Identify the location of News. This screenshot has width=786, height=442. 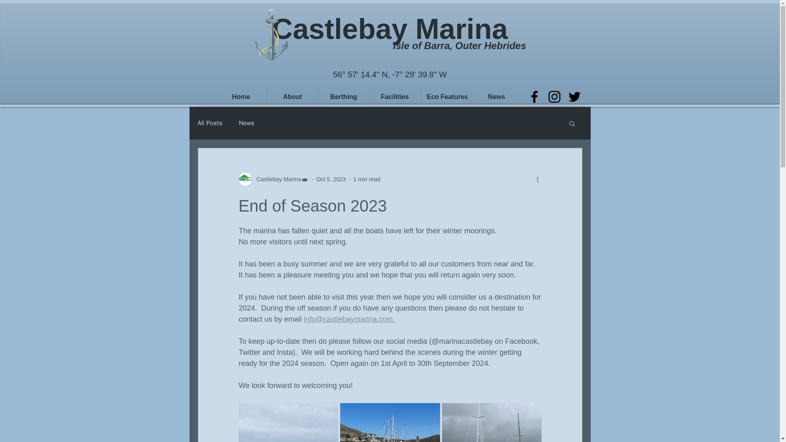
(246, 123).